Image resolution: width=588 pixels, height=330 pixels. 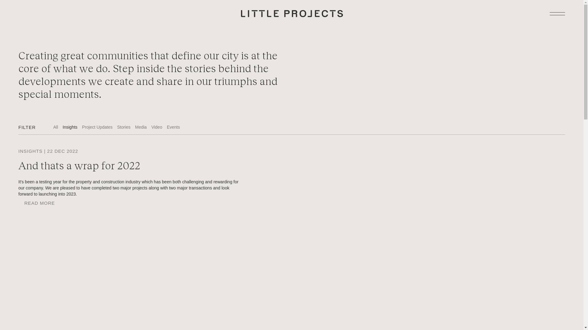 I want to click on ABOUT, so click(x=27, y=219).